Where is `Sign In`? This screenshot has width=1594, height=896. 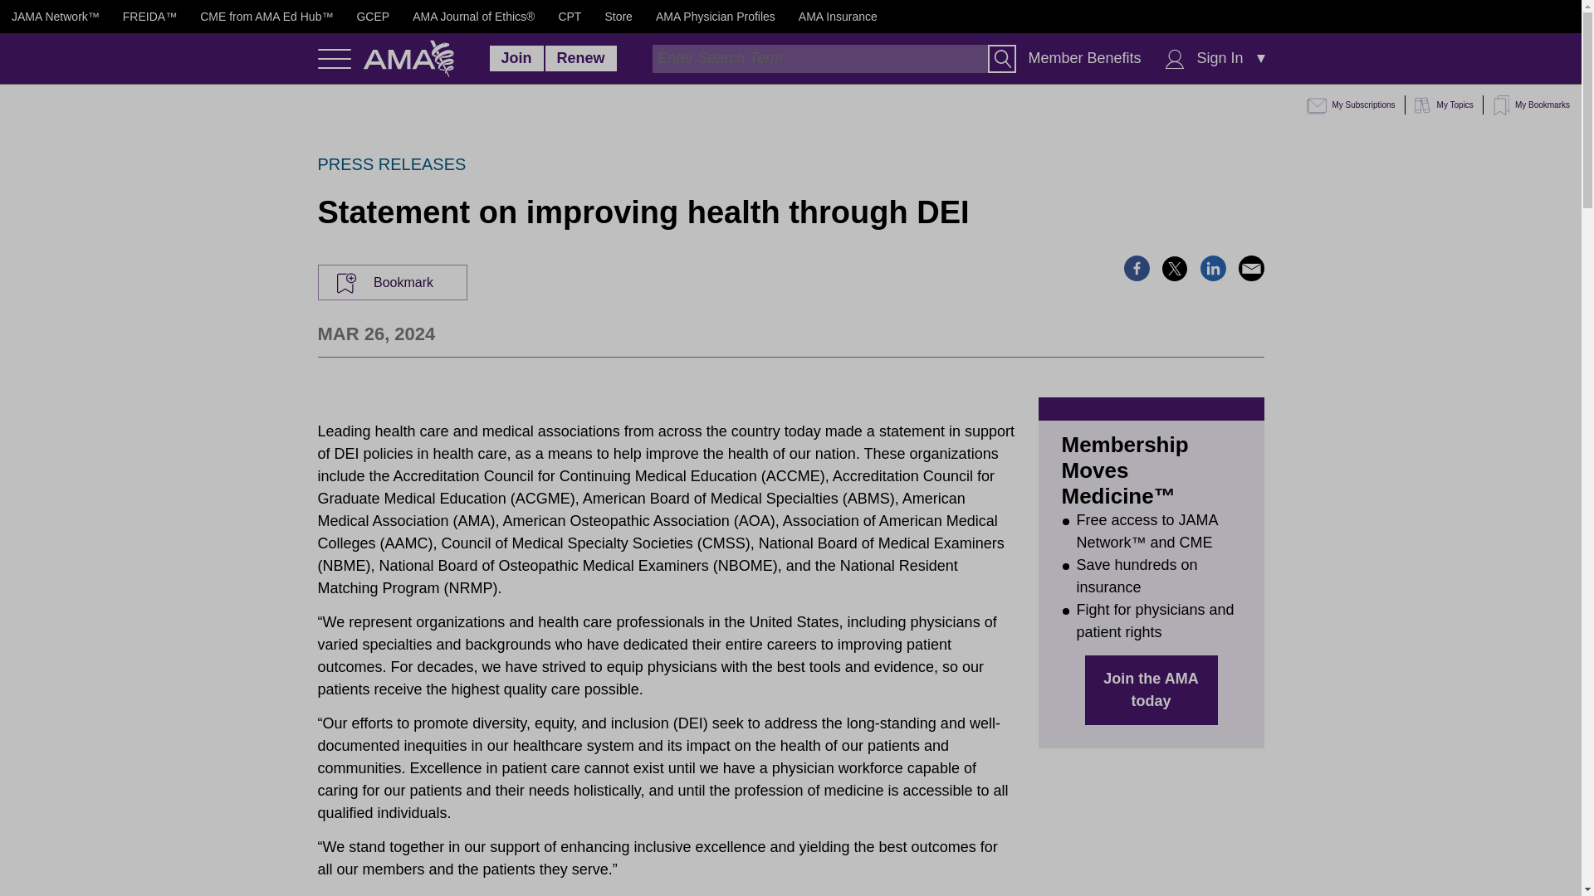 Sign In is located at coordinates (1220, 58).